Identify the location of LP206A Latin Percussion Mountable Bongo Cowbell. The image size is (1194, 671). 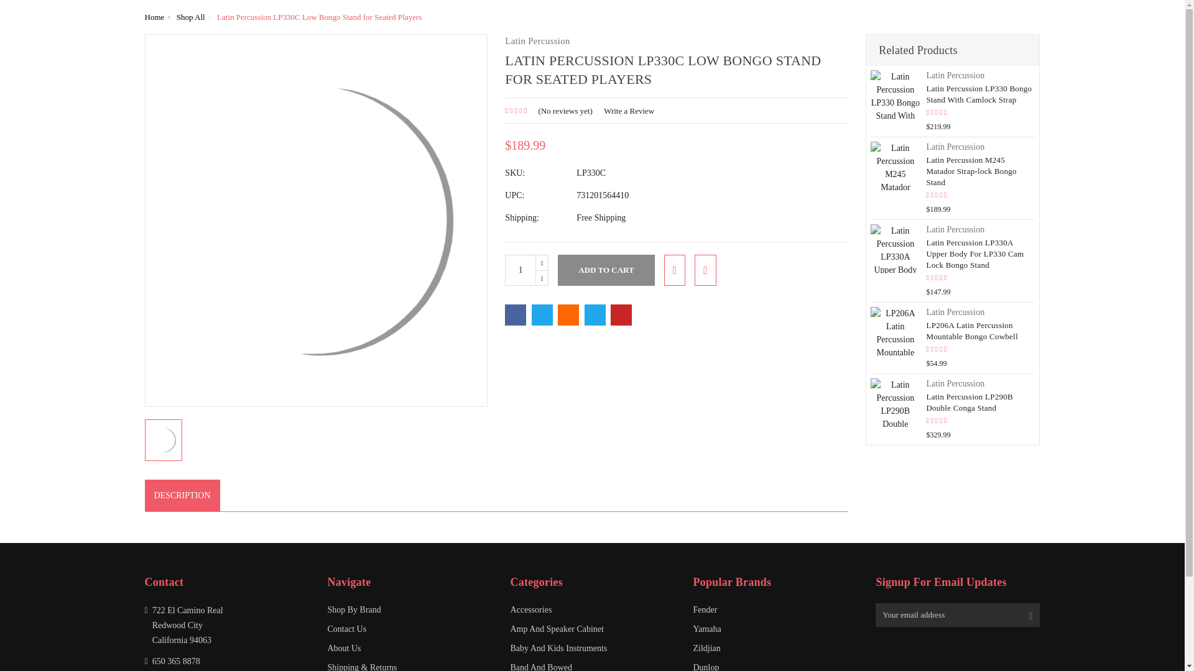
(894, 331).